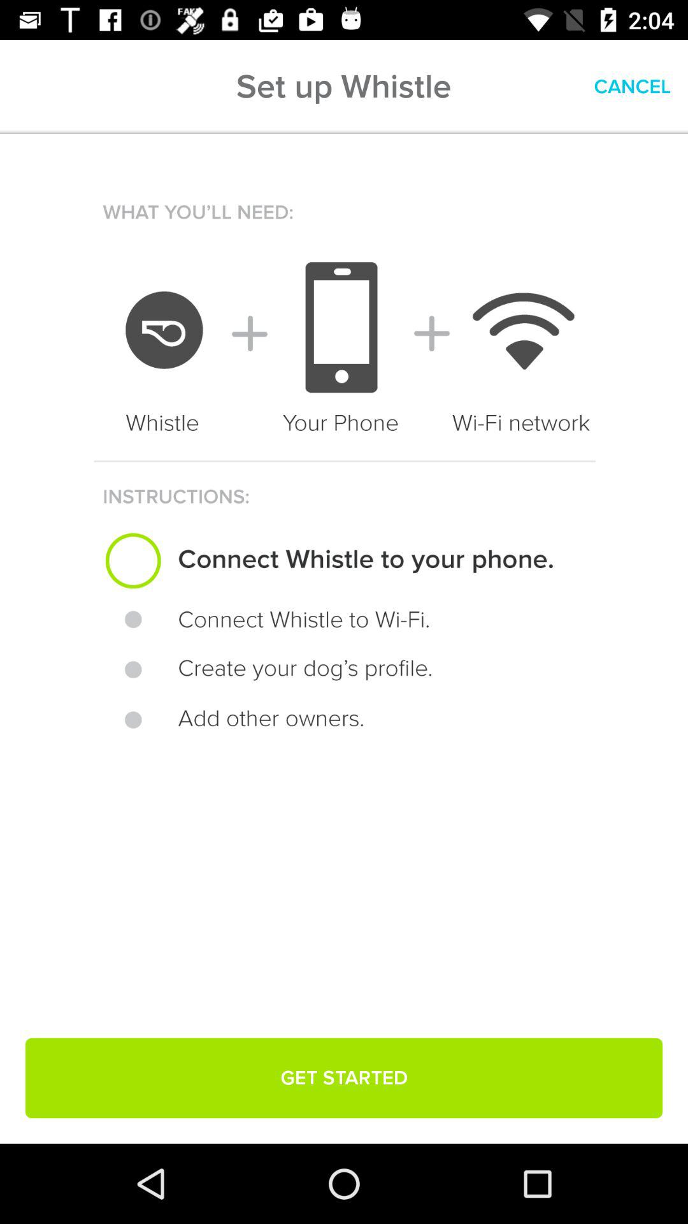 Image resolution: width=688 pixels, height=1224 pixels. I want to click on flip to cancel, so click(632, 87).